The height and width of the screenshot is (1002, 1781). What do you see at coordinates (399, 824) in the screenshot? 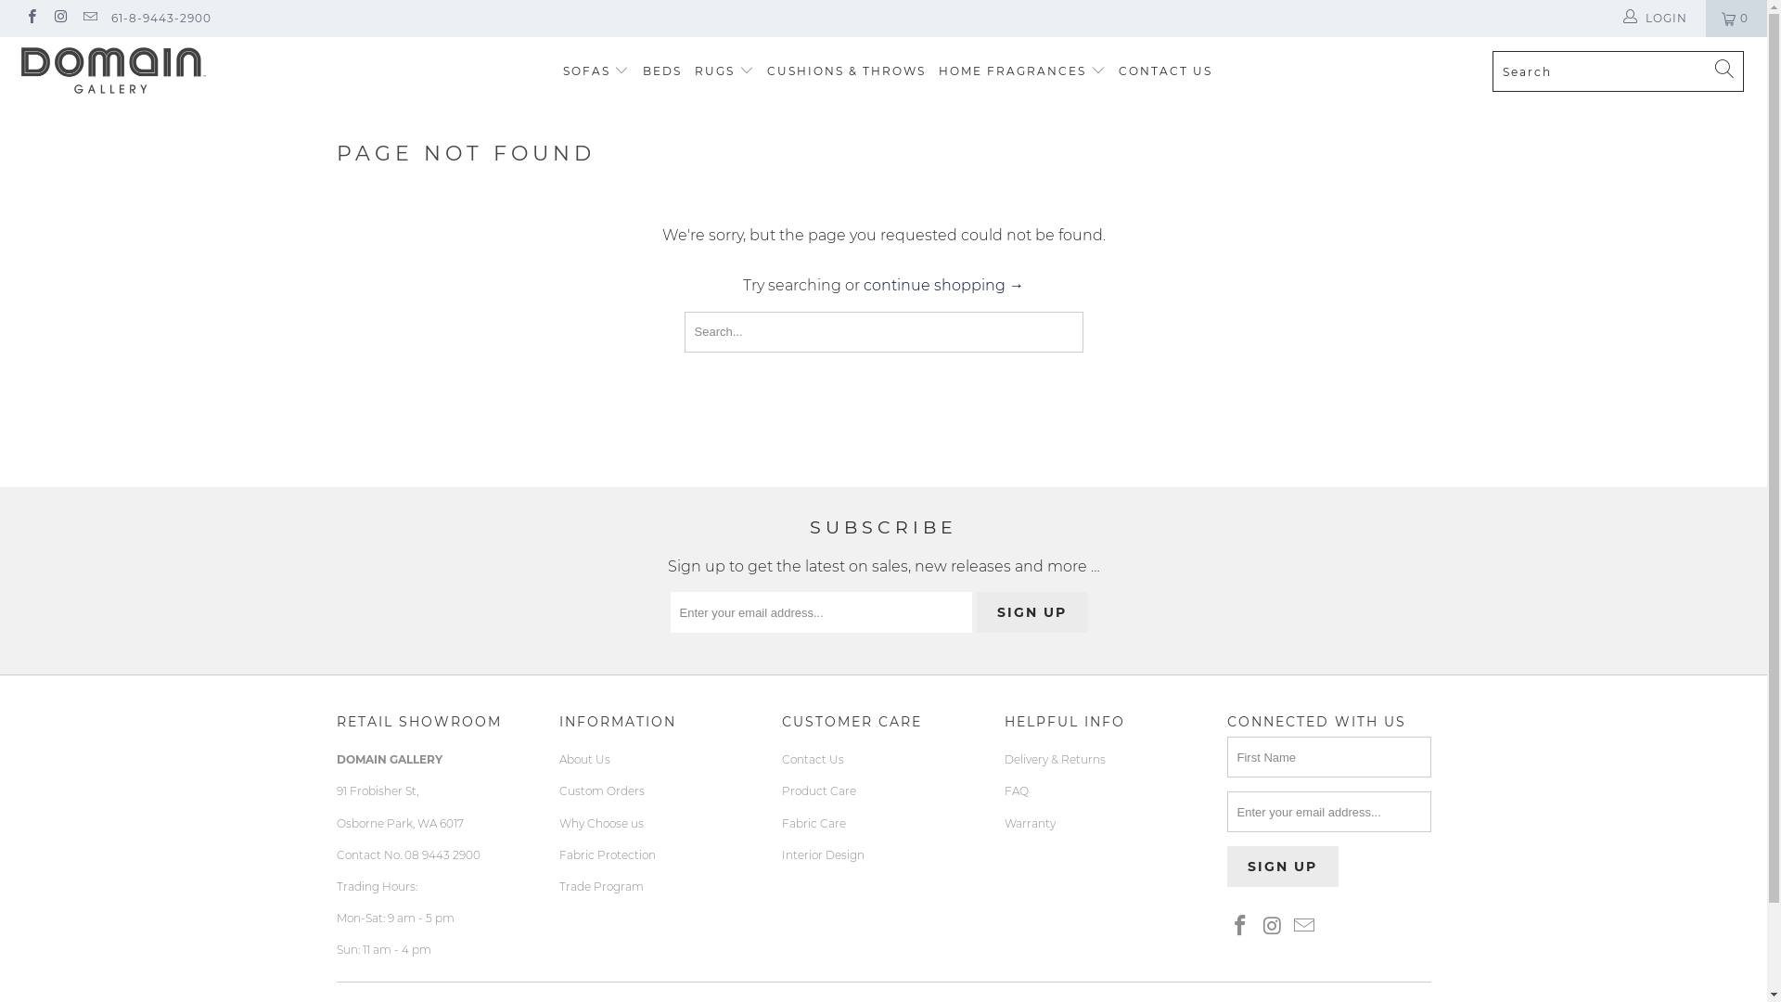
I see `Osborne Park, WA 6017` at bounding box center [399, 824].